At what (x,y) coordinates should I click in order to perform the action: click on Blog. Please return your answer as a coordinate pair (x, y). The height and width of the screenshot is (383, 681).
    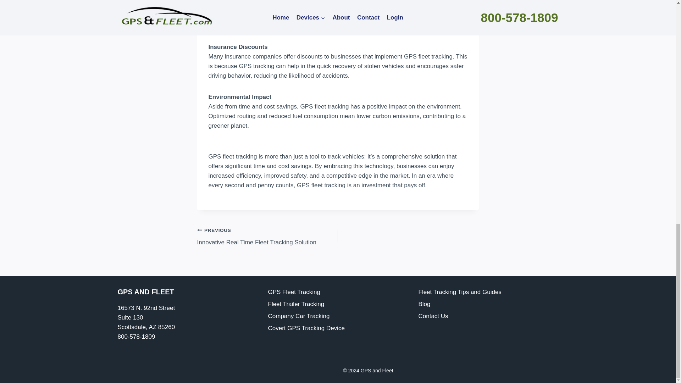
    Looking at the image, I should click on (488, 304).